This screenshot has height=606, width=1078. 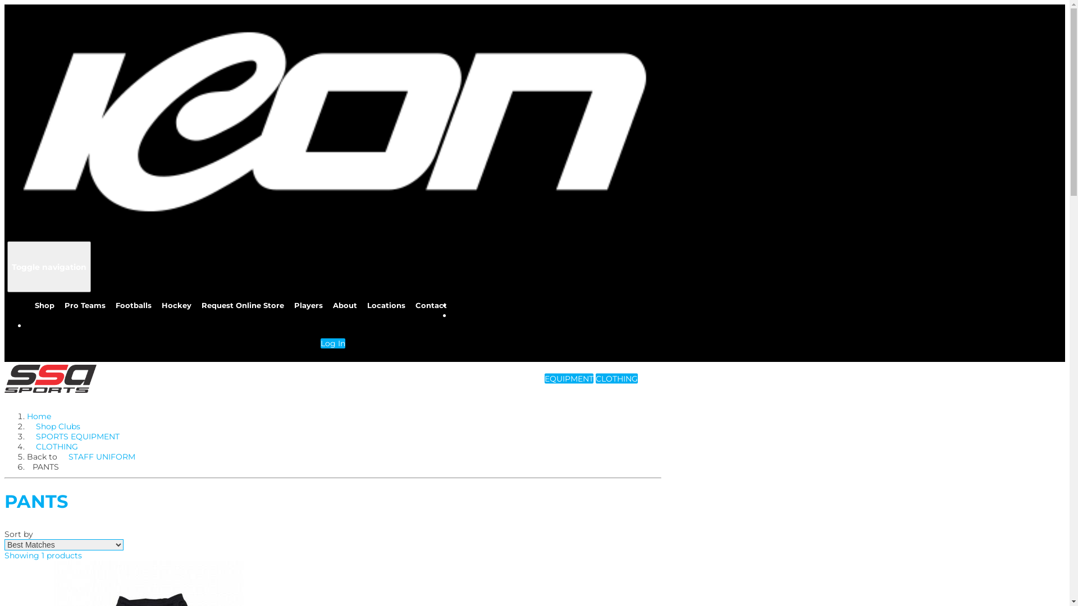 I want to click on EQUIPMENT, so click(x=569, y=379).